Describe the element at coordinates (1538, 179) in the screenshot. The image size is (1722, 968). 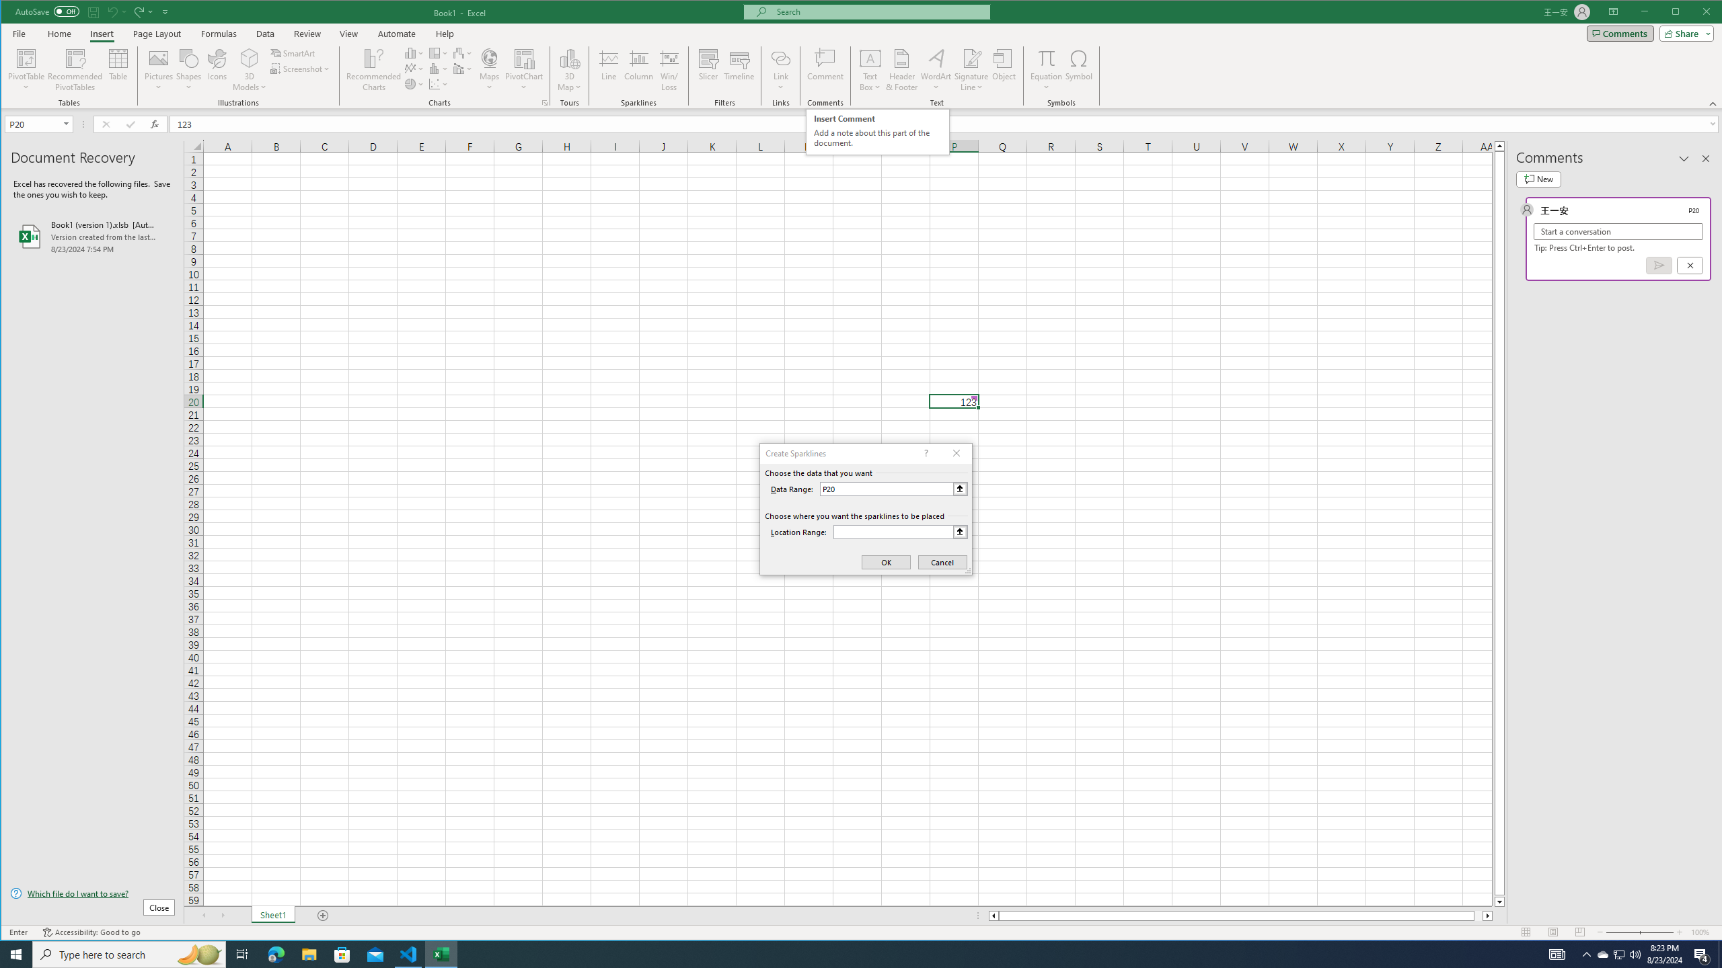
I see `New comment` at that location.